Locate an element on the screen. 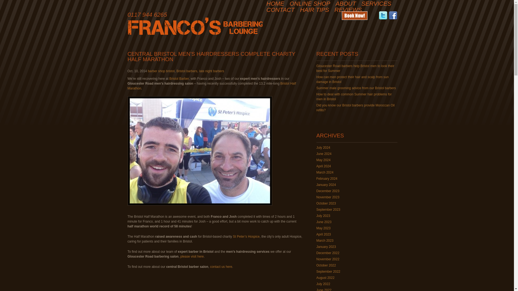 The image size is (518, 291). Book now is located at coordinates (355, 16).